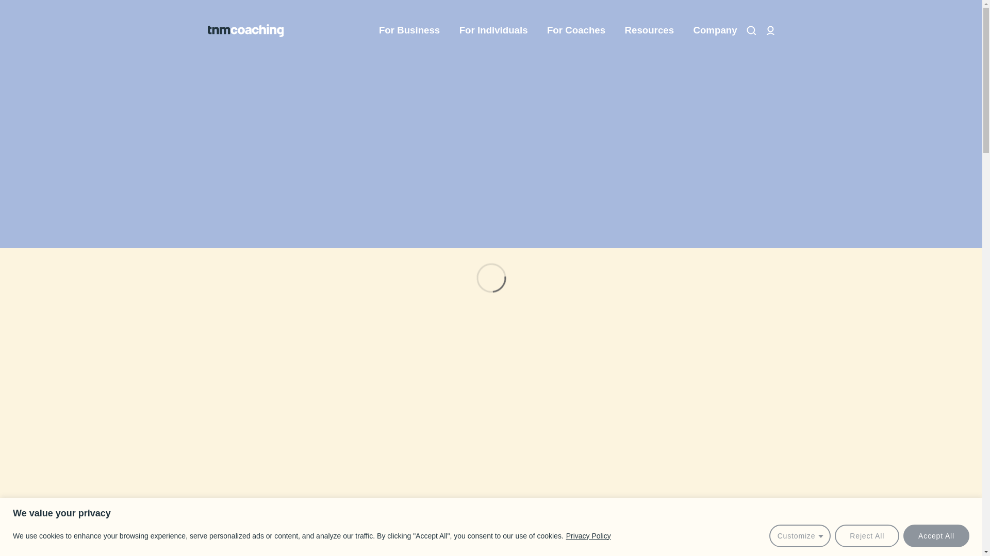  I want to click on Customize, so click(800, 535).